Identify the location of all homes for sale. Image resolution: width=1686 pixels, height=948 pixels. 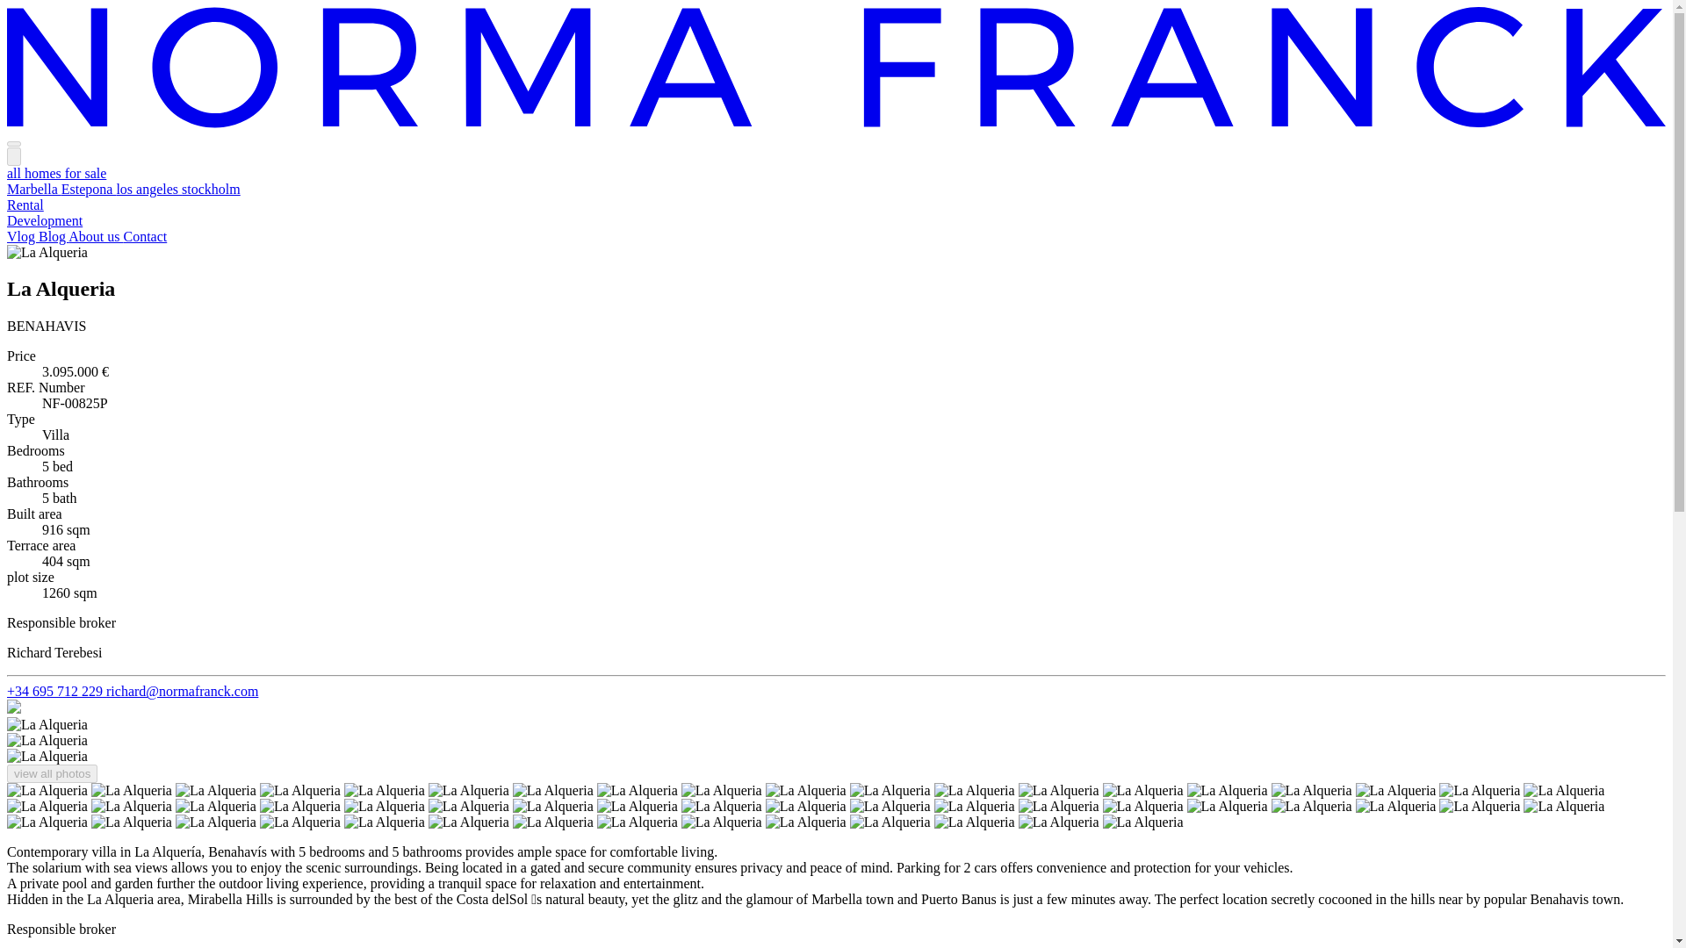
(56, 174).